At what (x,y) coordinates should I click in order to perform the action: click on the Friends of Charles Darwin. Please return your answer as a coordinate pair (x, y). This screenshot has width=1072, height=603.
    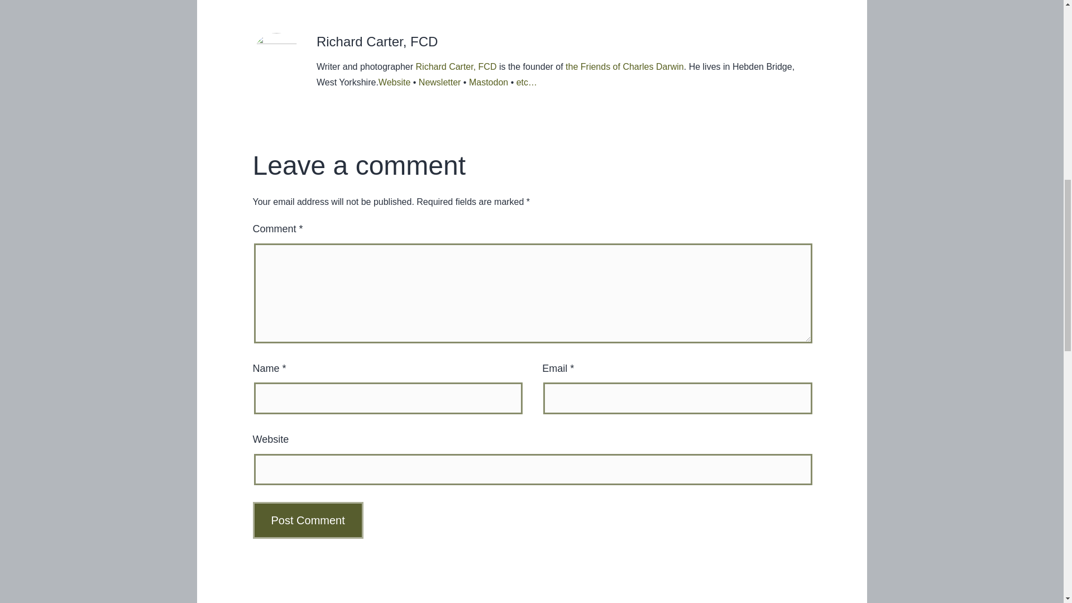
    Looking at the image, I should click on (624, 67).